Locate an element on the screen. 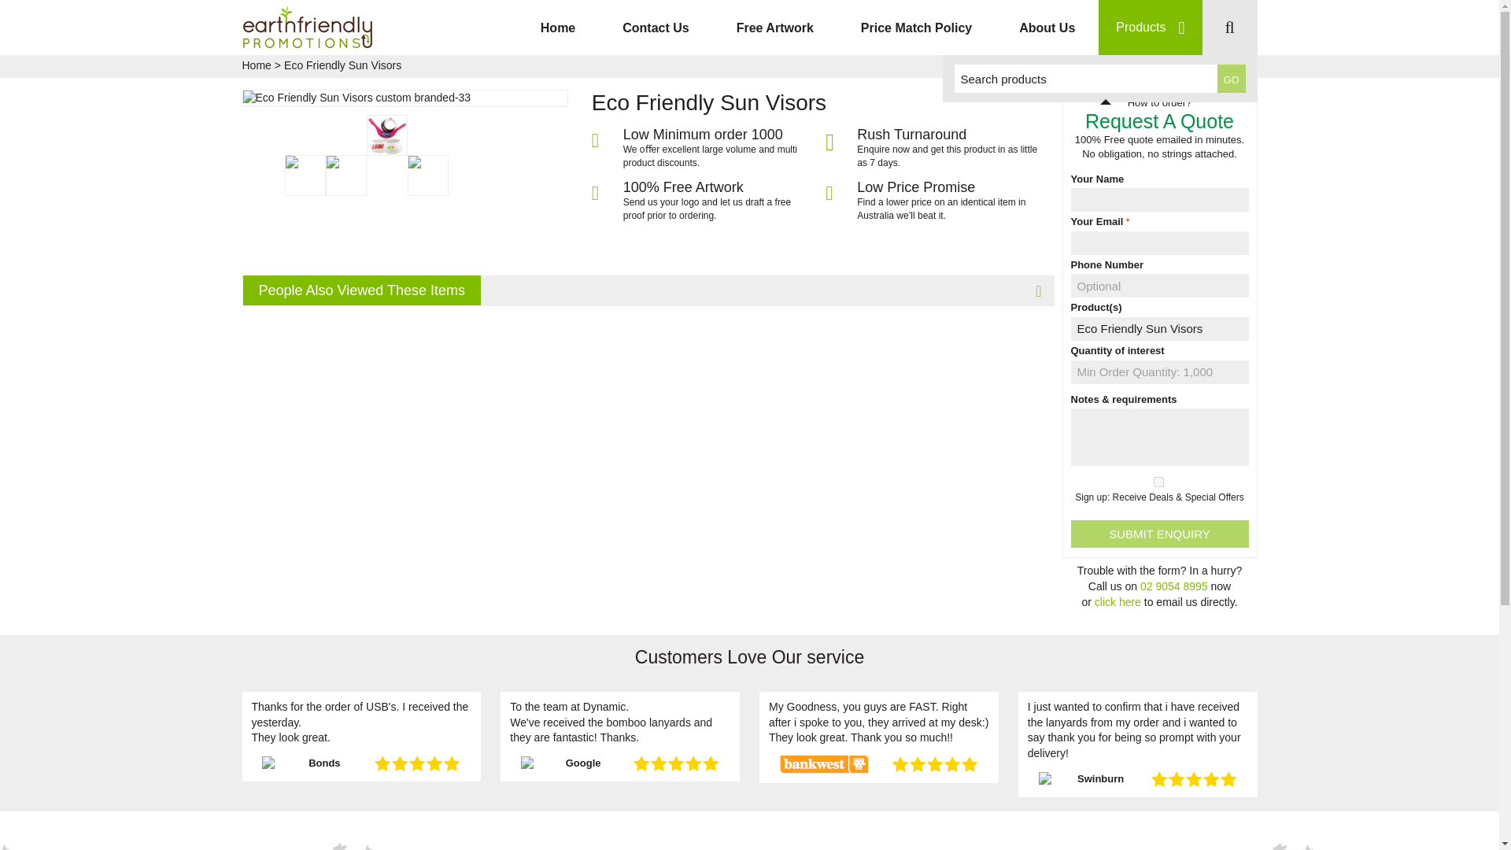 This screenshot has width=1511, height=850. Eco Friendly Sun Visors custom branded-33 is located at coordinates (405, 98).